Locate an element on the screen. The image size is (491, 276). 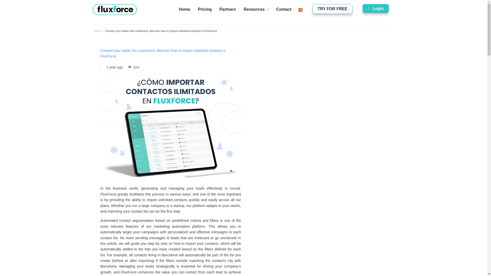
Contact is located at coordinates (284, 9).